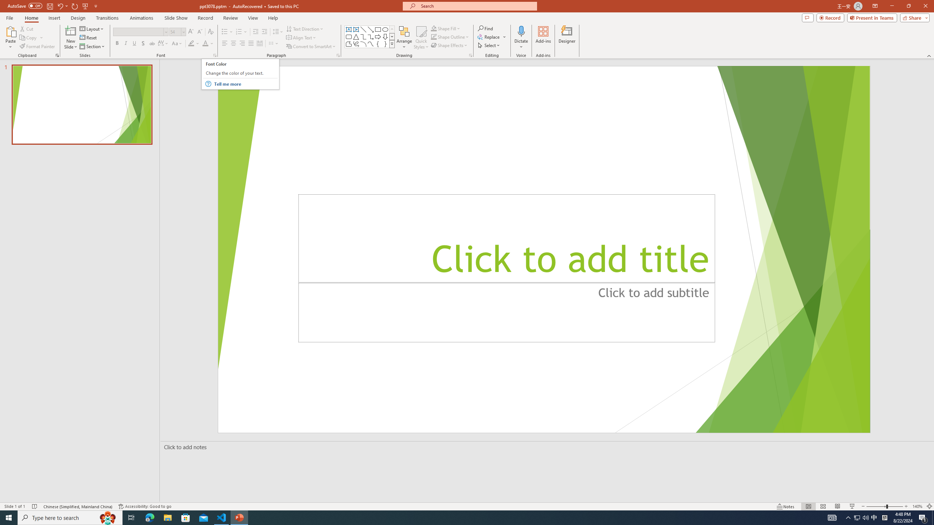 The image size is (934, 525). I want to click on Font, so click(140, 32).